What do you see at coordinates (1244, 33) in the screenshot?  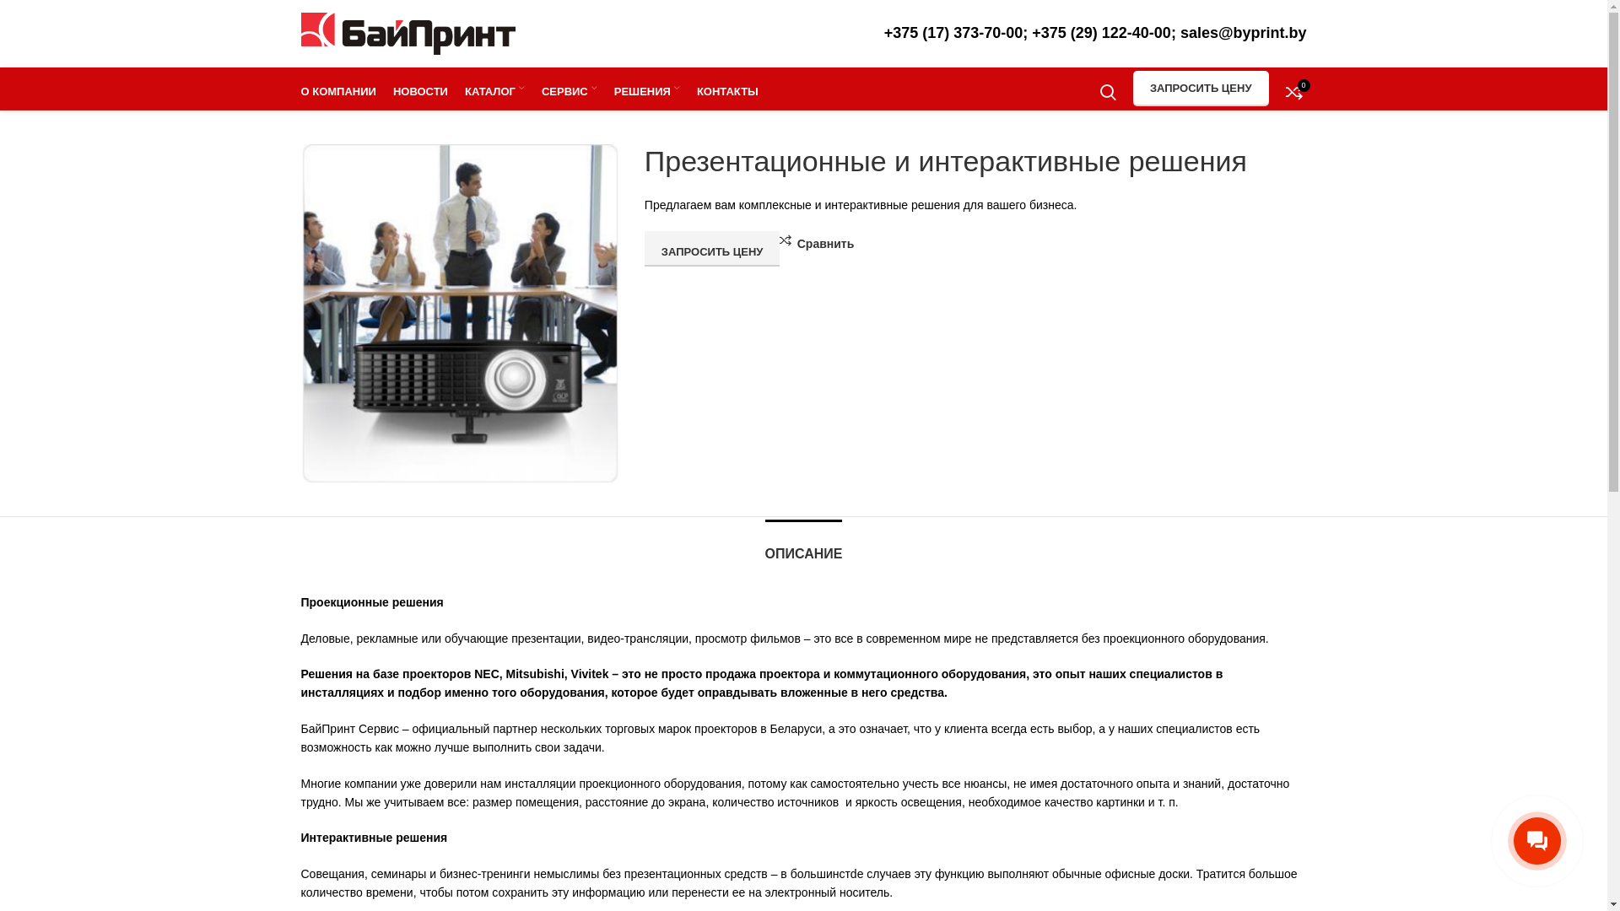 I see `sales@byprint.by` at bounding box center [1244, 33].